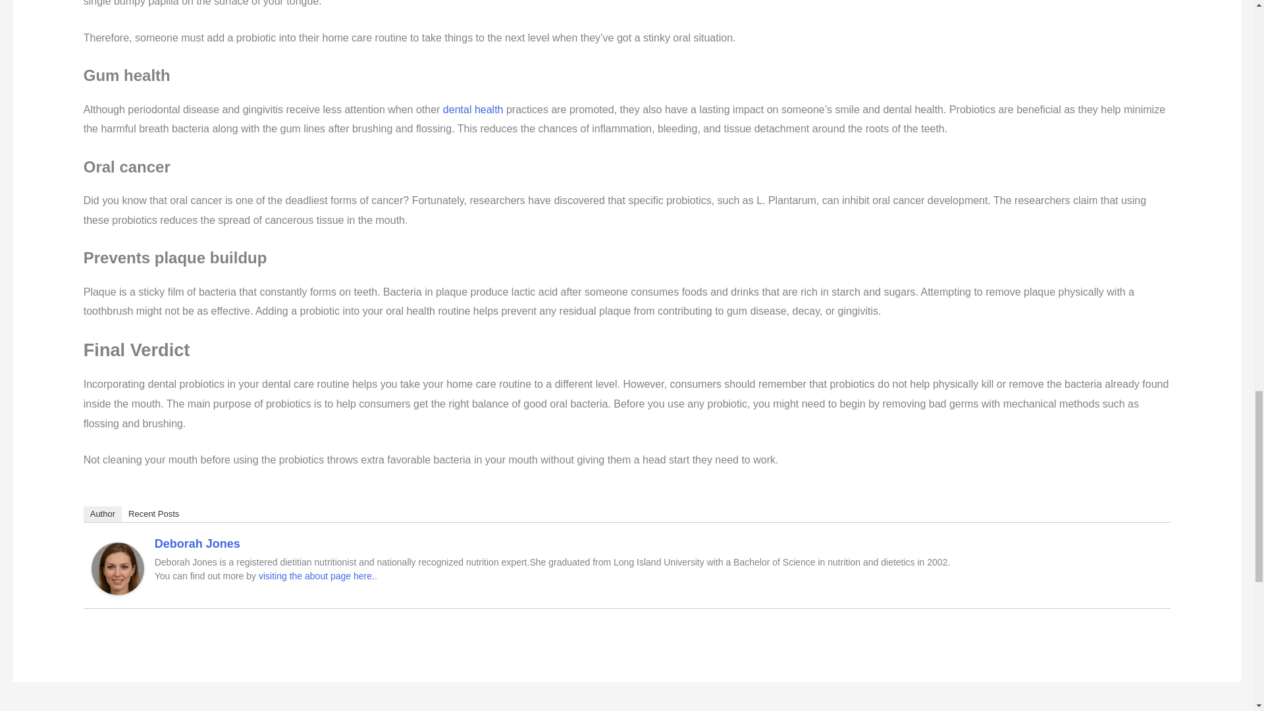 Image resolution: width=1264 pixels, height=711 pixels. I want to click on How Does Ginger Help with Weight Loss: 3 Essential Steps., so click(1159, 708).